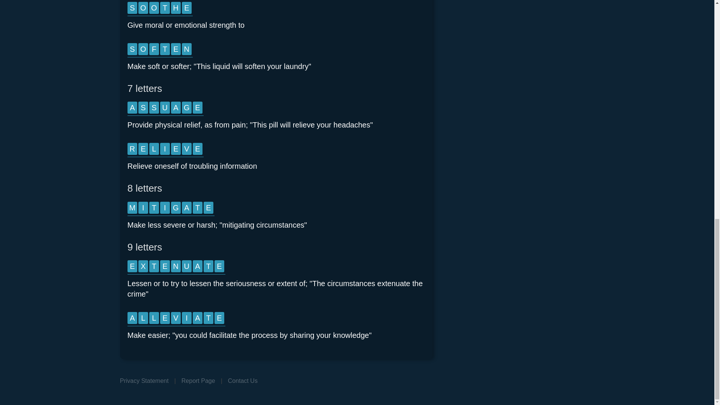 The height and width of the screenshot is (405, 720). What do you see at coordinates (160, 50) in the screenshot?
I see `SOFTEN` at bounding box center [160, 50].